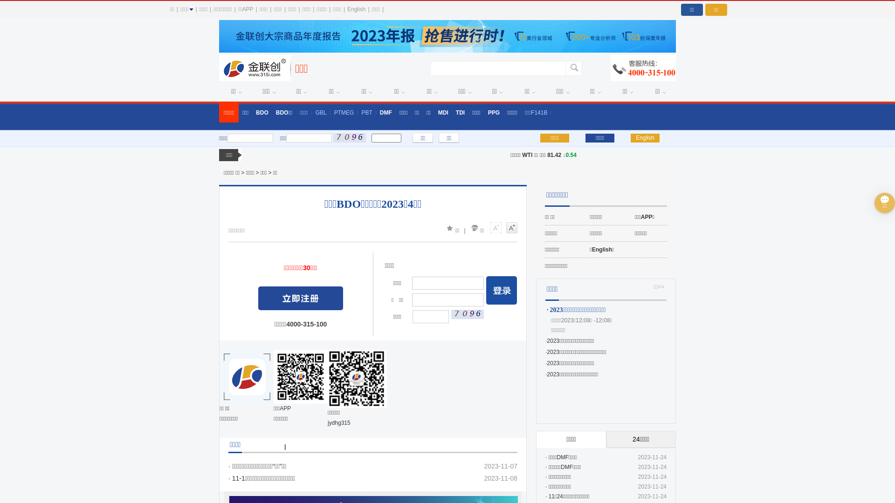  Describe the element at coordinates (321, 113) in the screenshot. I see `GBL` at that location.